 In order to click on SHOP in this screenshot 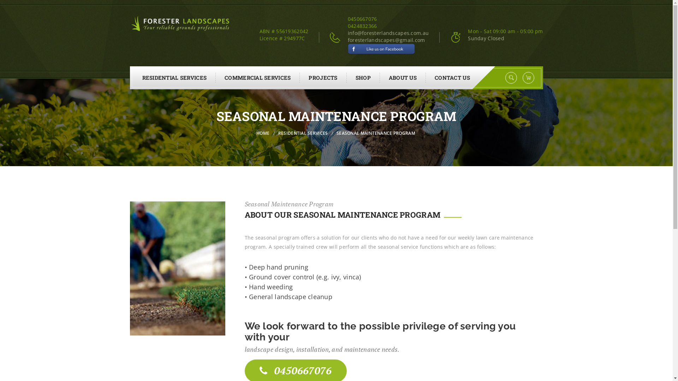, I will do `click(363, 78)`.